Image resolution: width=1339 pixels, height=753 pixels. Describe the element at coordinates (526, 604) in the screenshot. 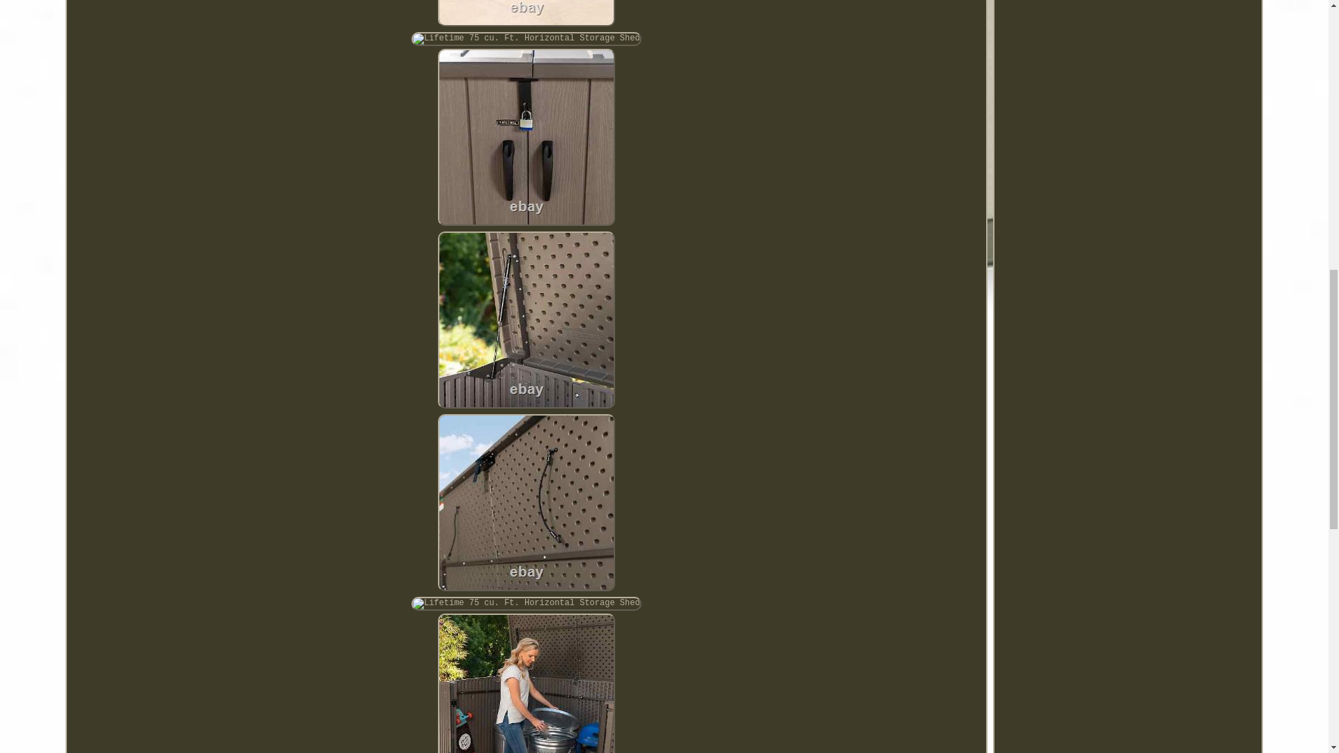

I see `Lifetime 75 cu. Ft. Horizontal Storage Shed` at that location.